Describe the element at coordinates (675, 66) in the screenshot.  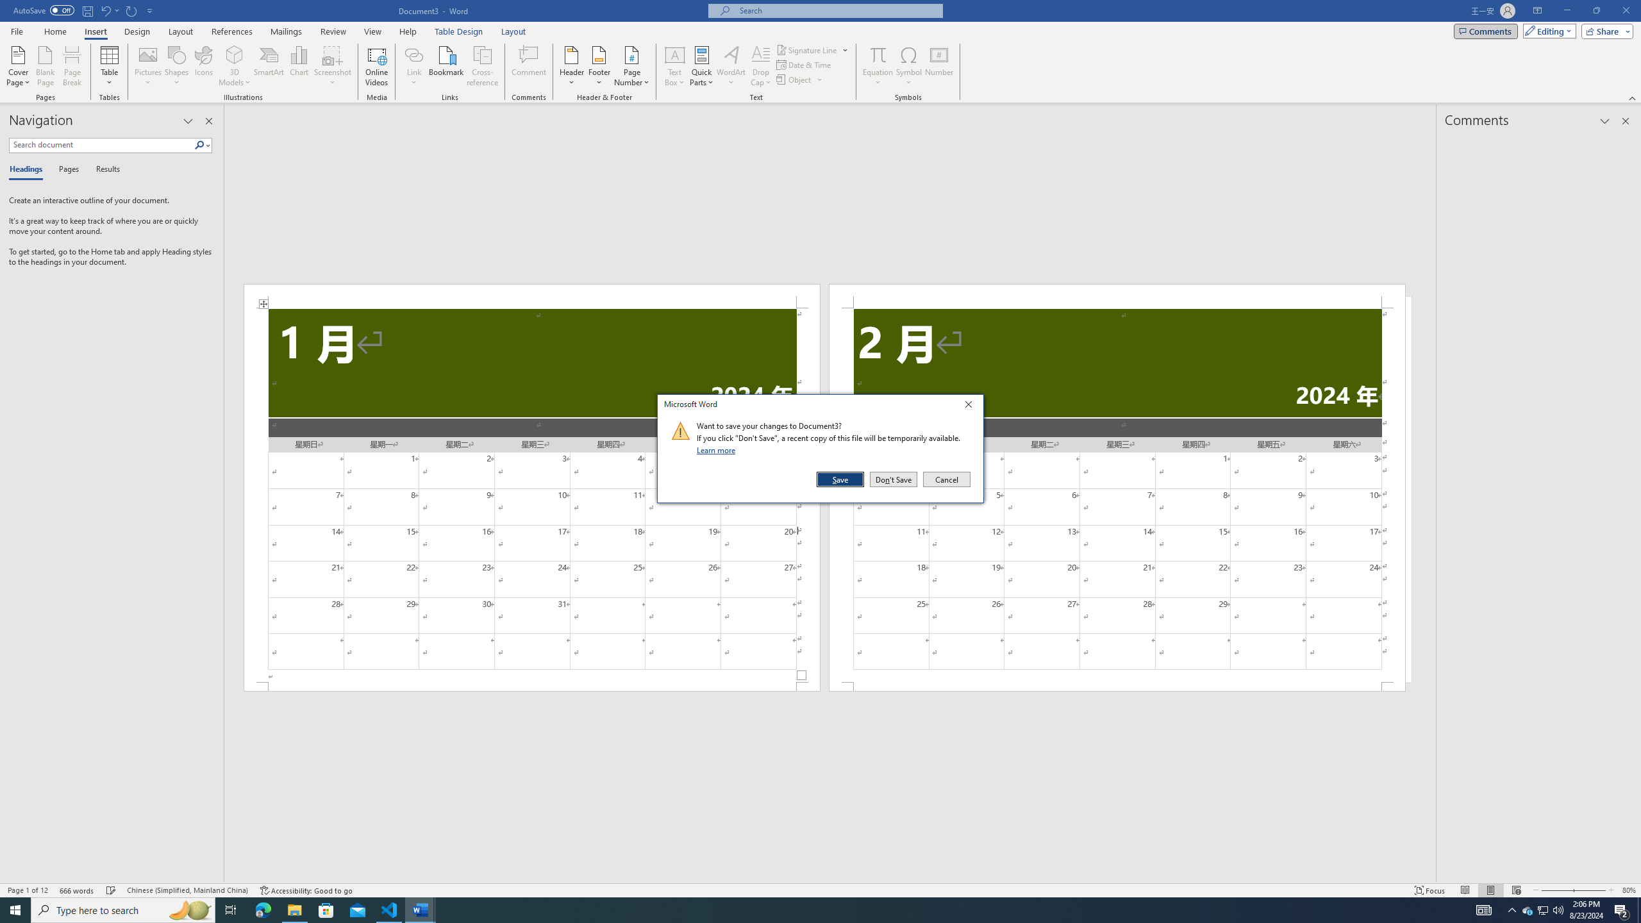
I see `Text Box` at that location.